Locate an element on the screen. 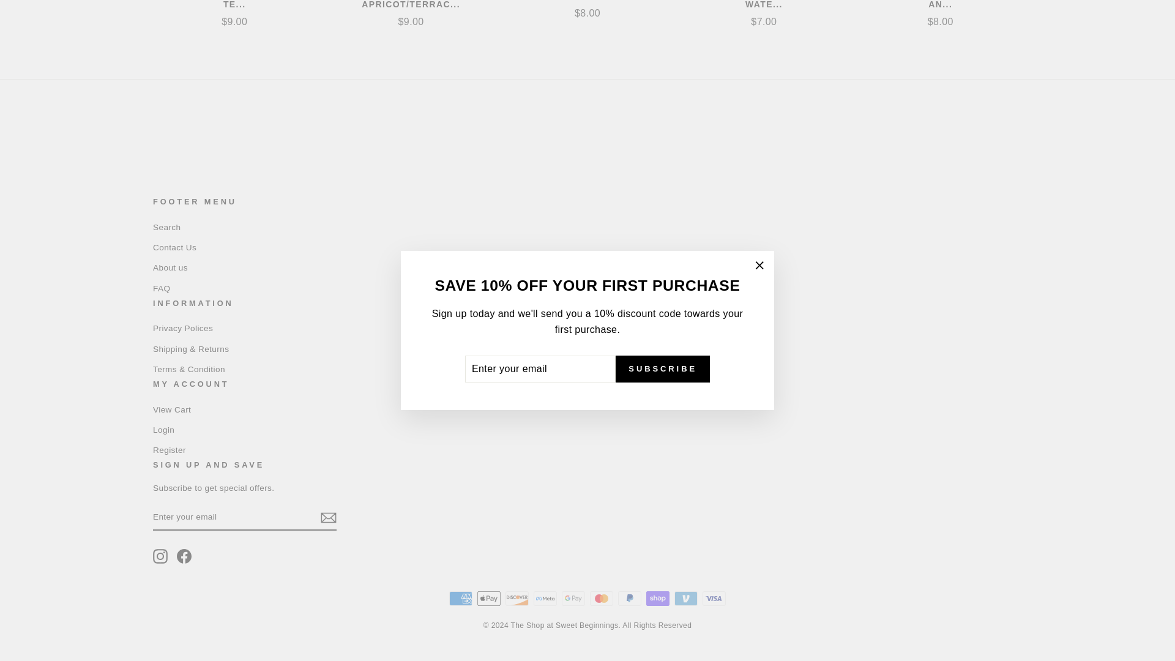  Apple Pay is located at coordinates (488, 599).